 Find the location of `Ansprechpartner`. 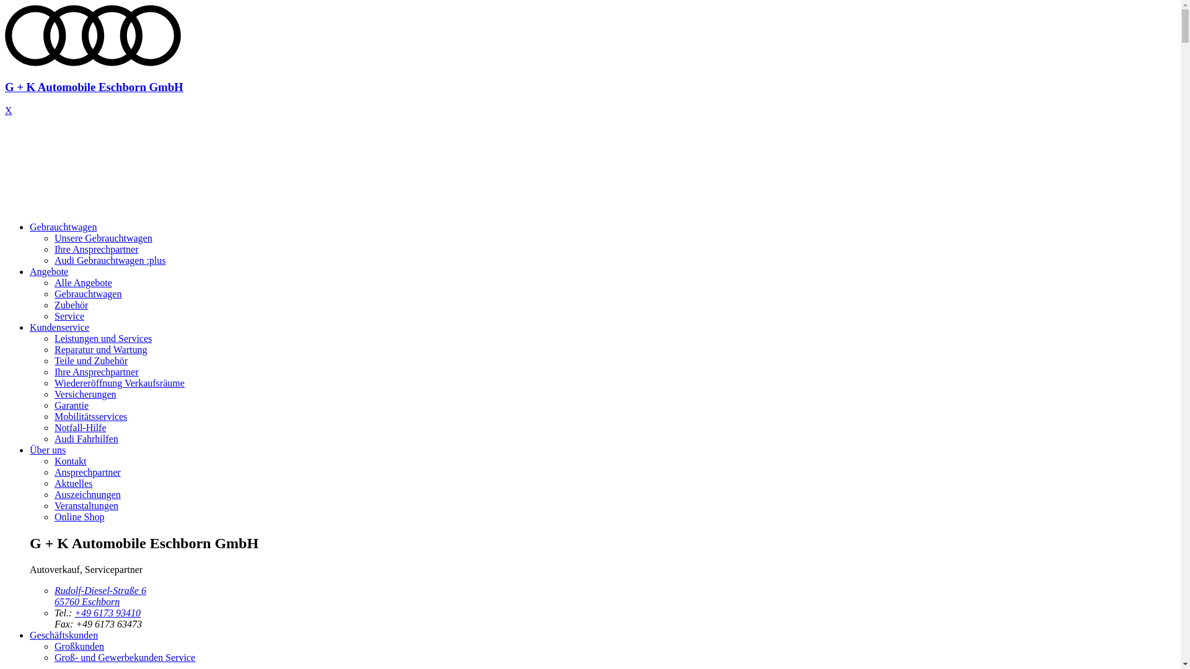

Ansprechpartner is located at coordinates (88, 472).